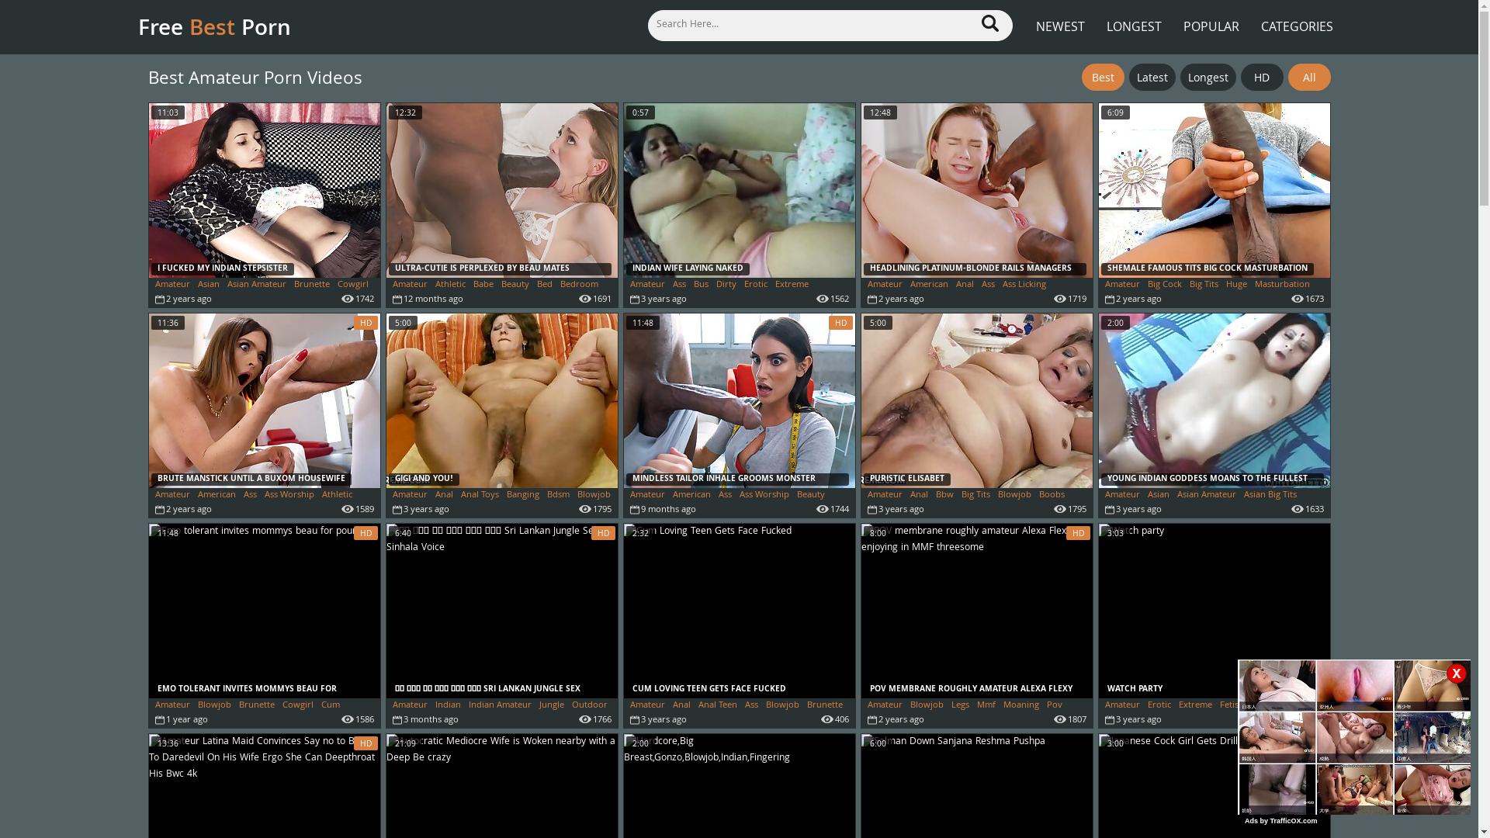 Image resolution: width=1490 pixels, height=838 pixels. I want to click on Asian Big Tits, so click(1270, 495).